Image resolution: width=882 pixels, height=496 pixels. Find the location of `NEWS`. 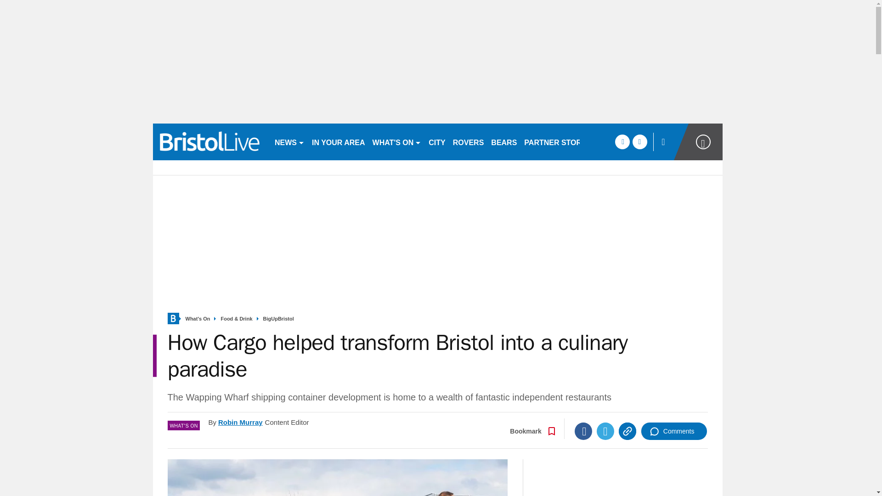

NEWS is located at coordinates (289, 141).